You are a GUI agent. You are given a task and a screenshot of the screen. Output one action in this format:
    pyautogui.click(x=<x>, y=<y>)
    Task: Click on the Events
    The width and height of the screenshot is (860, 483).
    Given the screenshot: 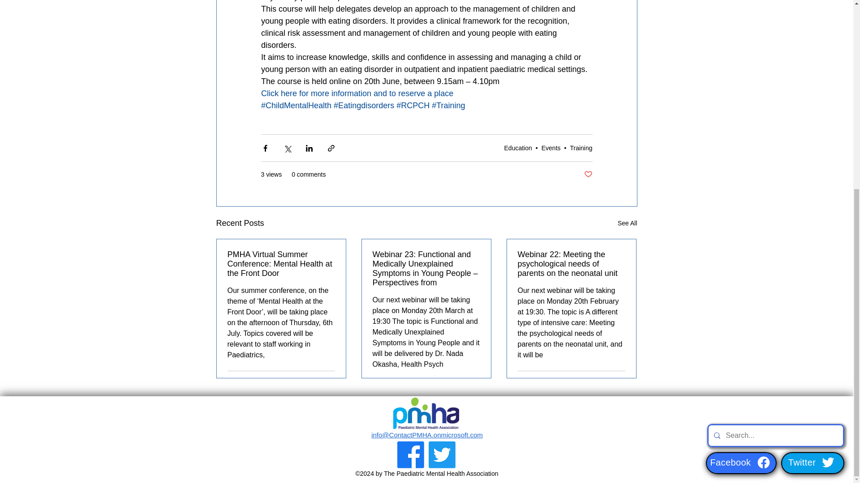 What is the action you would take?
    pyautogui.click(x=551, y=148)
    